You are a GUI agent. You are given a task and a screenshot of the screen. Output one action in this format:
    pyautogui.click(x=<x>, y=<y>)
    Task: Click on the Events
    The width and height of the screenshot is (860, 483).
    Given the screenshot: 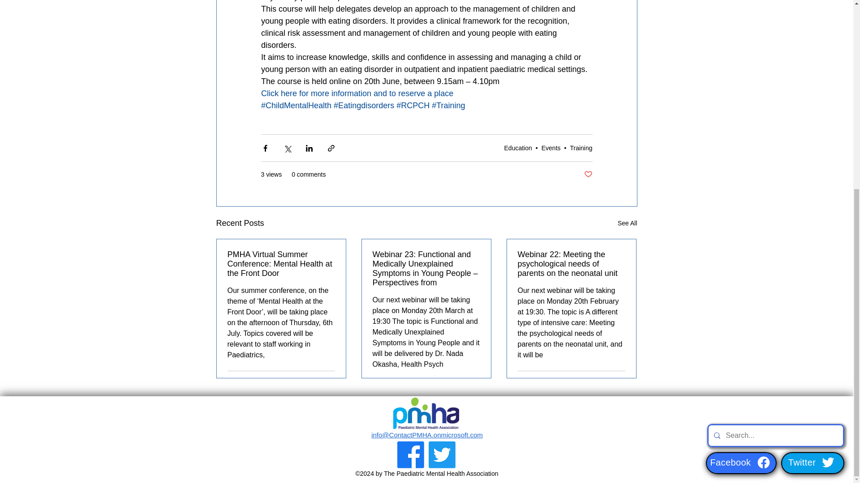 What is the action you would take?
    pyautogui.click(x=551, y=148)
    